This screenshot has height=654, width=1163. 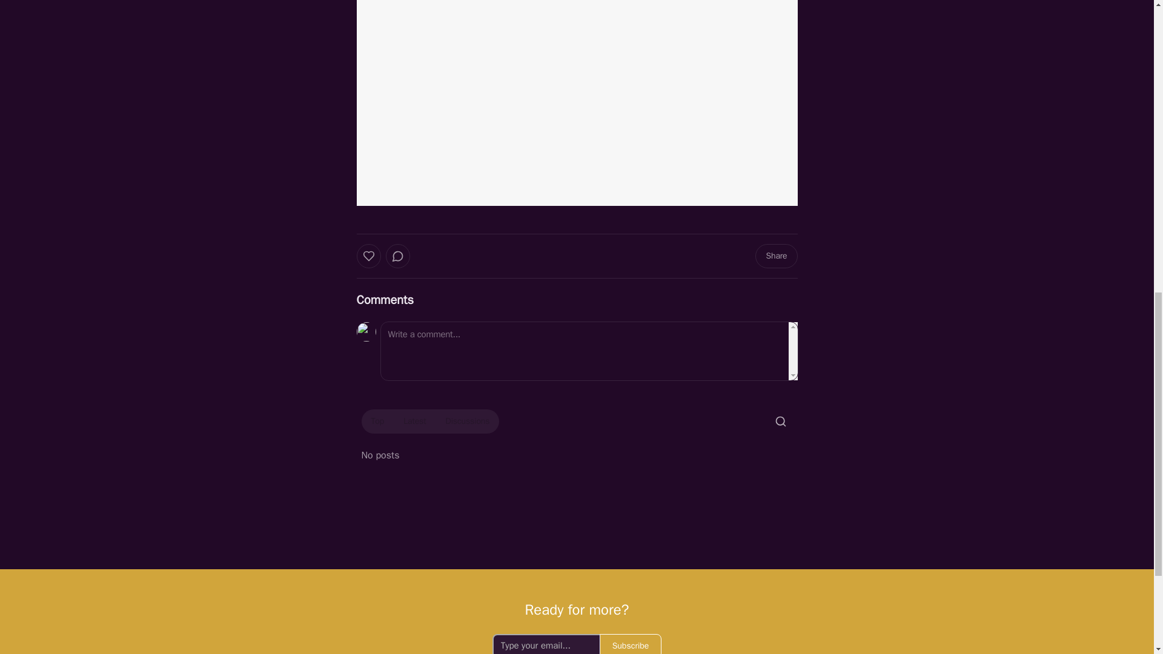 I want to click on Subscribe, so click(x=631, y=644).